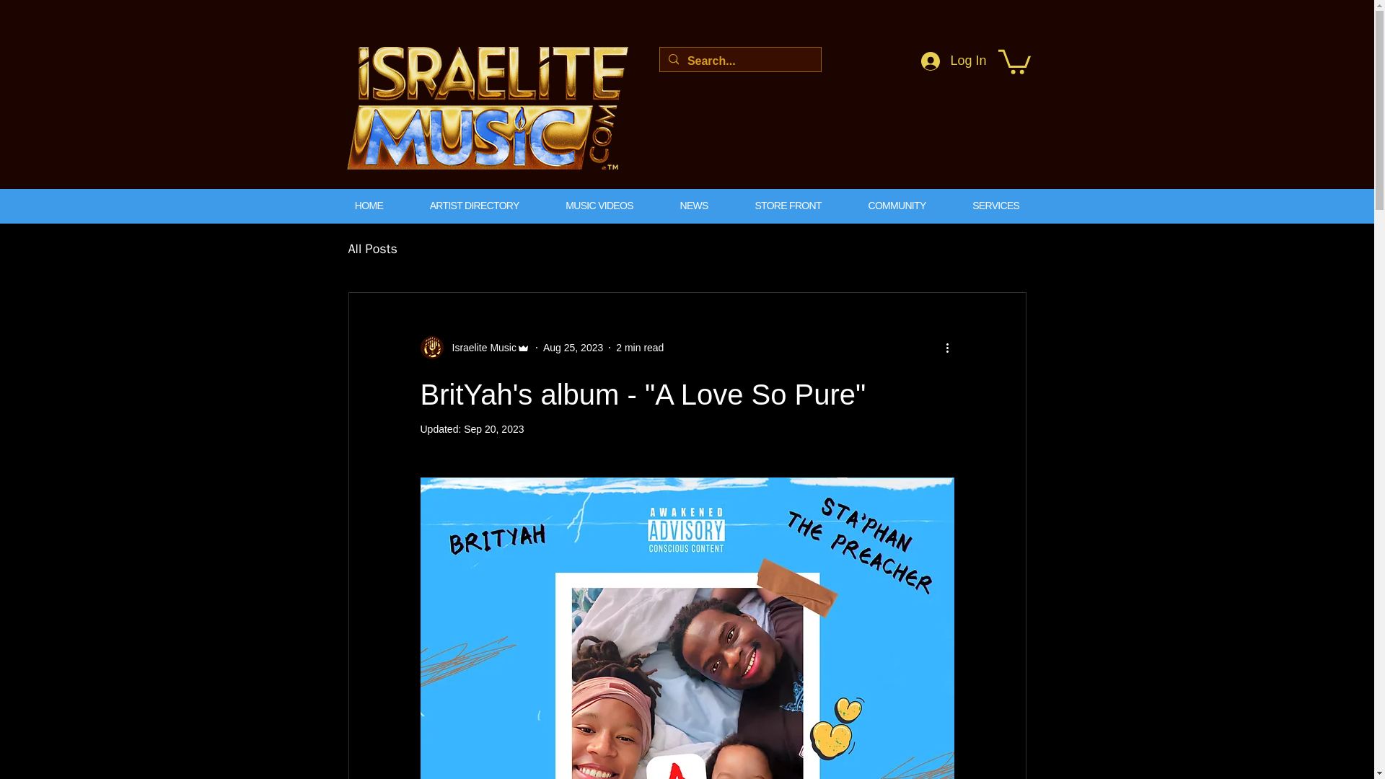 This screenshot has height=779, width=1385. What do you see at coordinates (639, 348) in the screenshot?
I see `2 min read` at bounding box center [639, 348].